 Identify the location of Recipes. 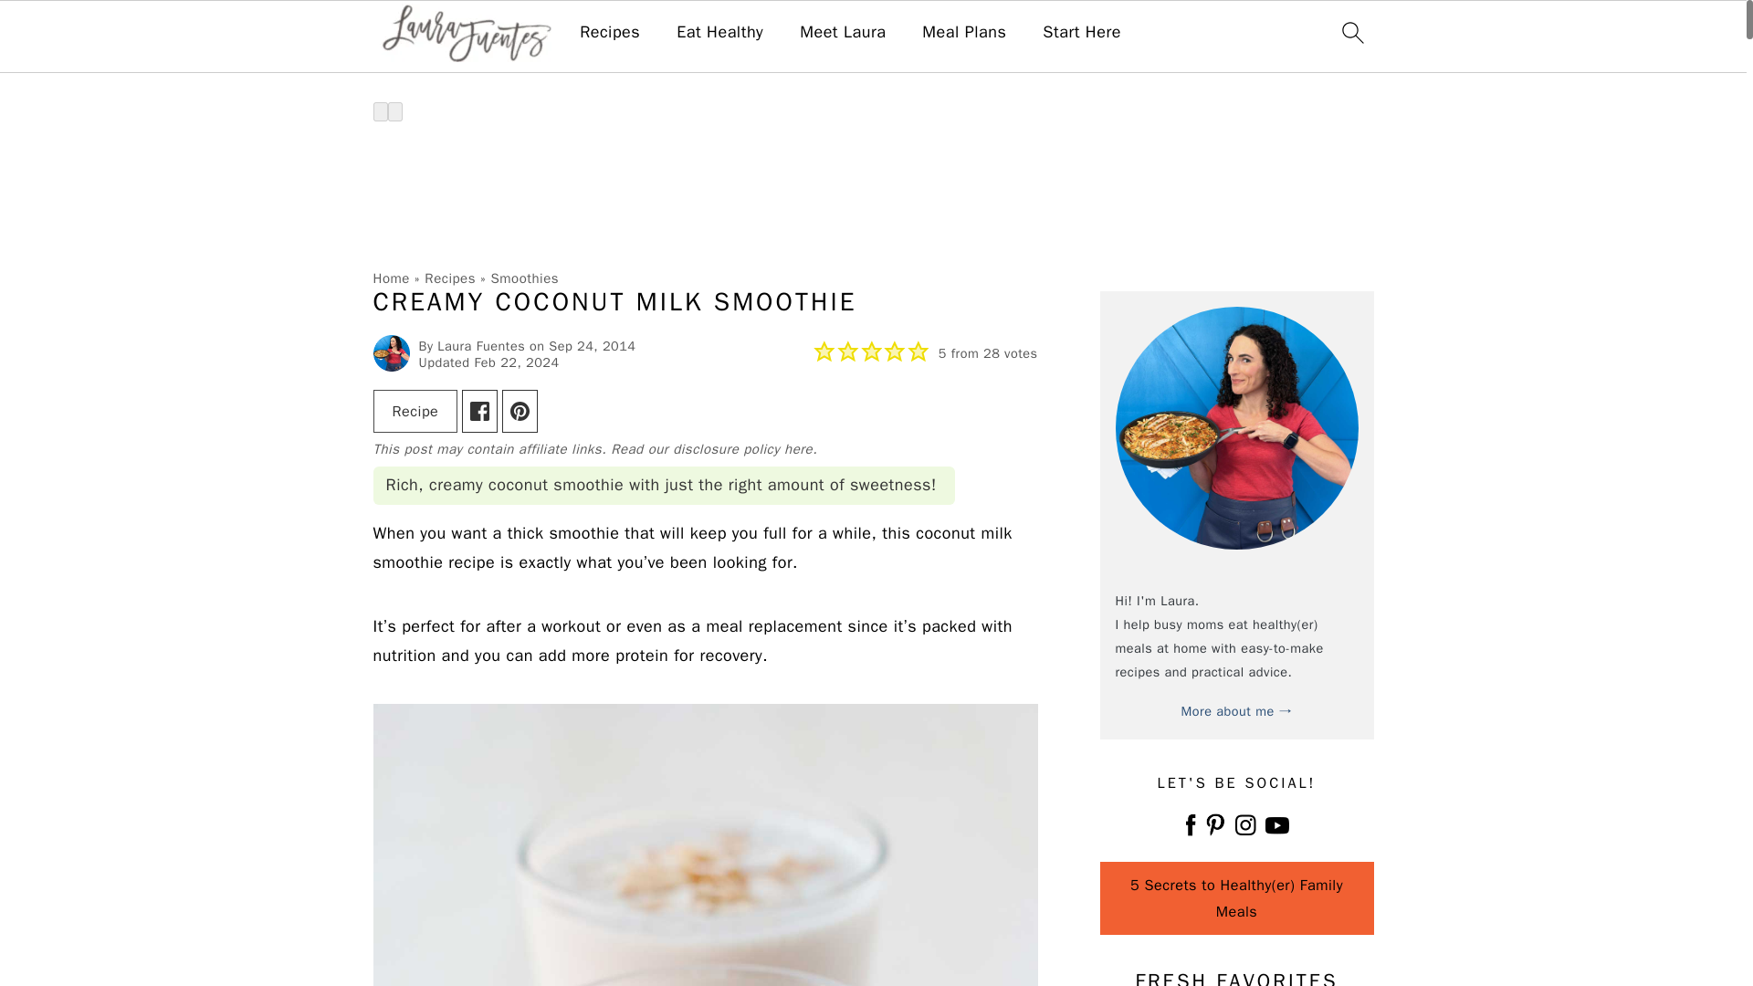
(449, 278).